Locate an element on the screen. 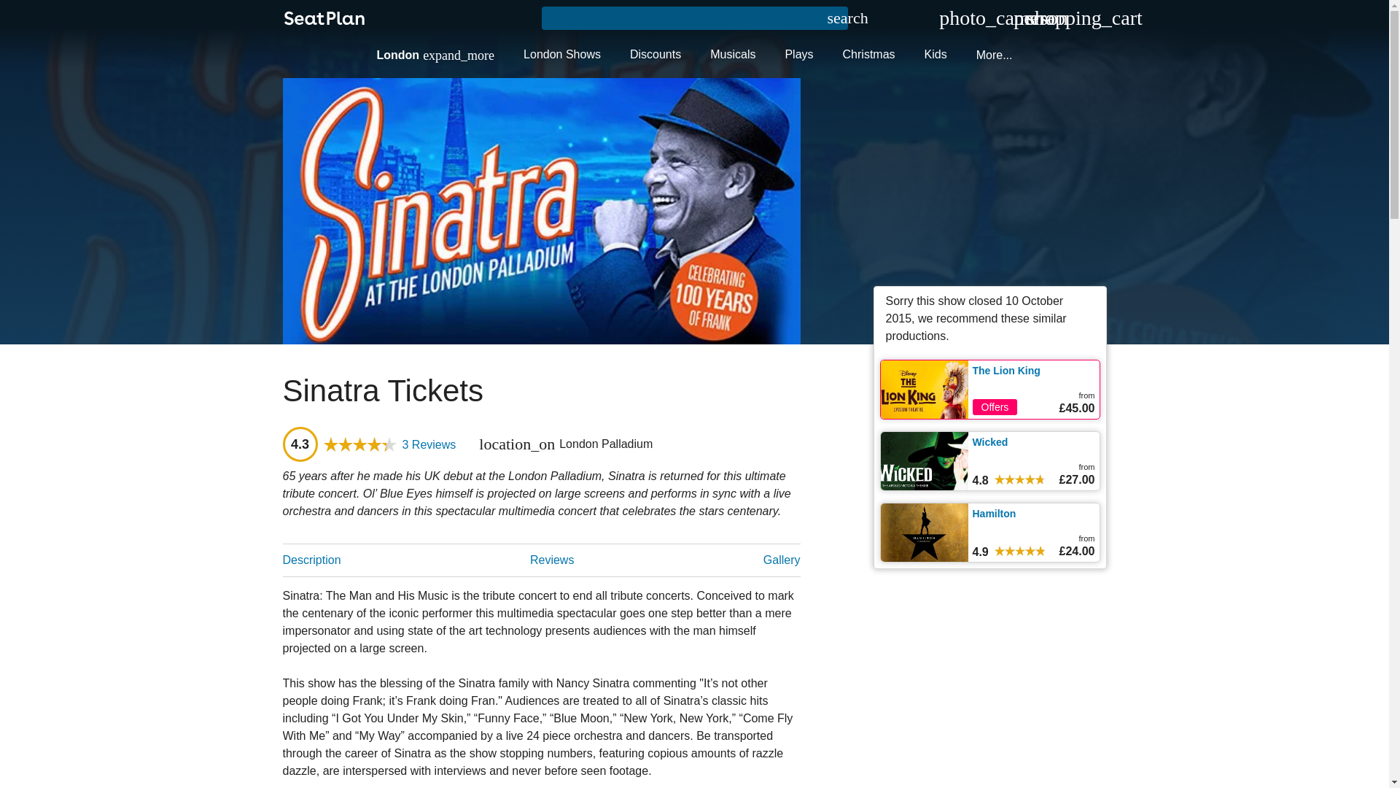 The height and width of the screenshot is (788, 1400). Plays is located at coordinates (798, 54).